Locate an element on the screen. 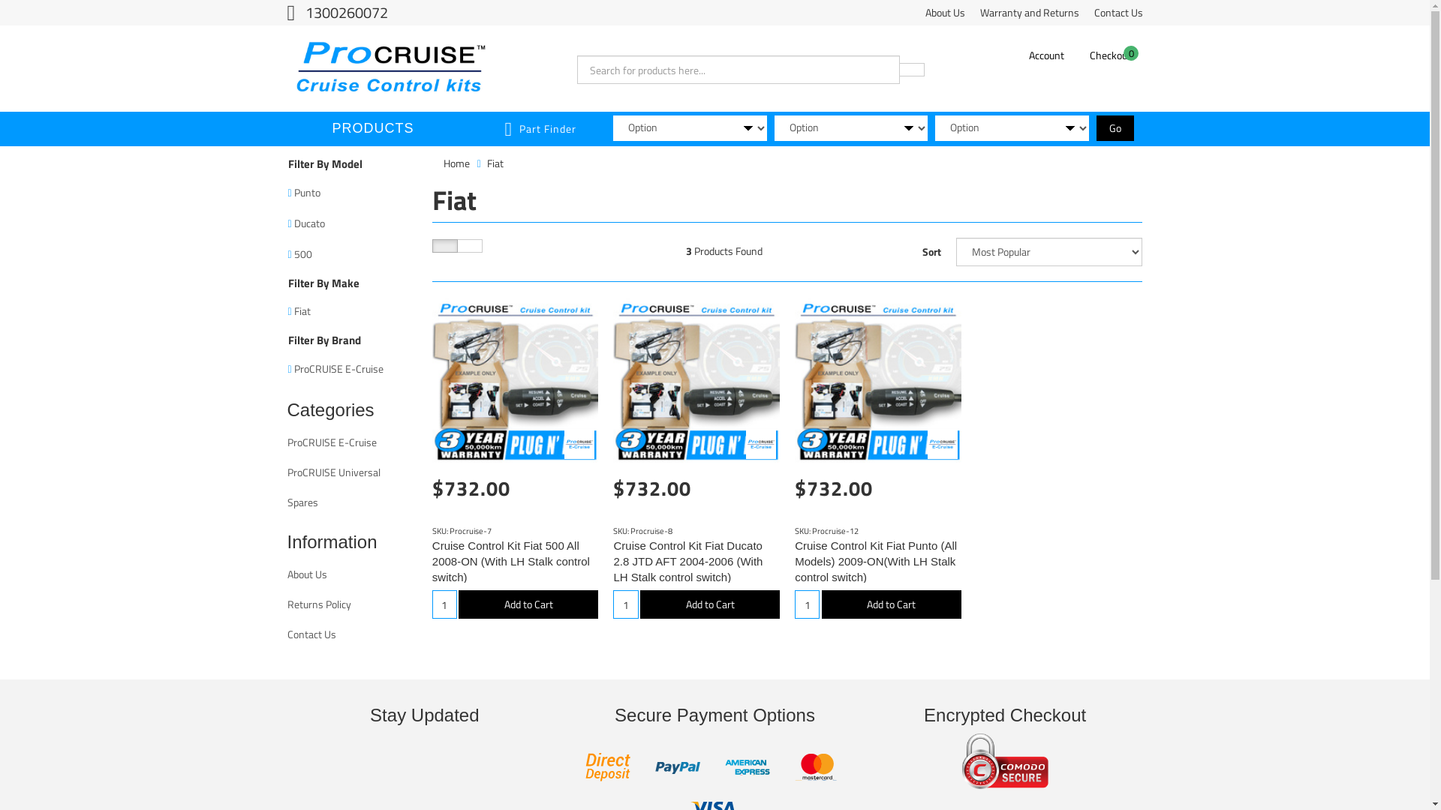 The image size is (1441, 810). 1300260072 is located at coordinates (338, 12).